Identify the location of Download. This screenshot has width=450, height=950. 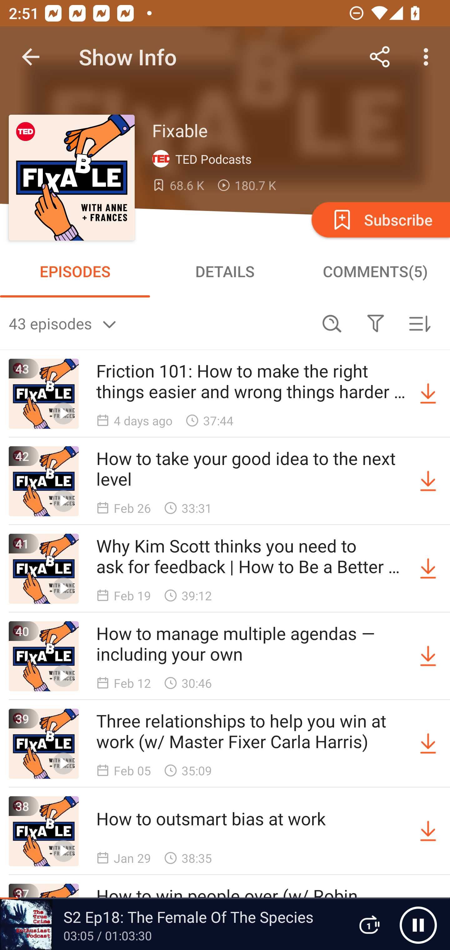
(428, 394).